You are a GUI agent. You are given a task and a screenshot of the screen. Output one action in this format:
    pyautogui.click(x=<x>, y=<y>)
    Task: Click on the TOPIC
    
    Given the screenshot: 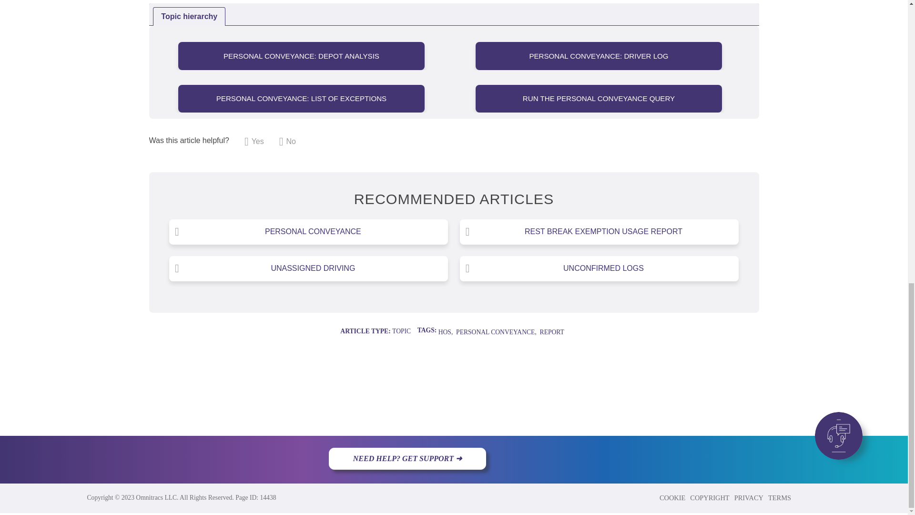 What is the action you would take?
    pyautogui.click(x=401, y=331)
    